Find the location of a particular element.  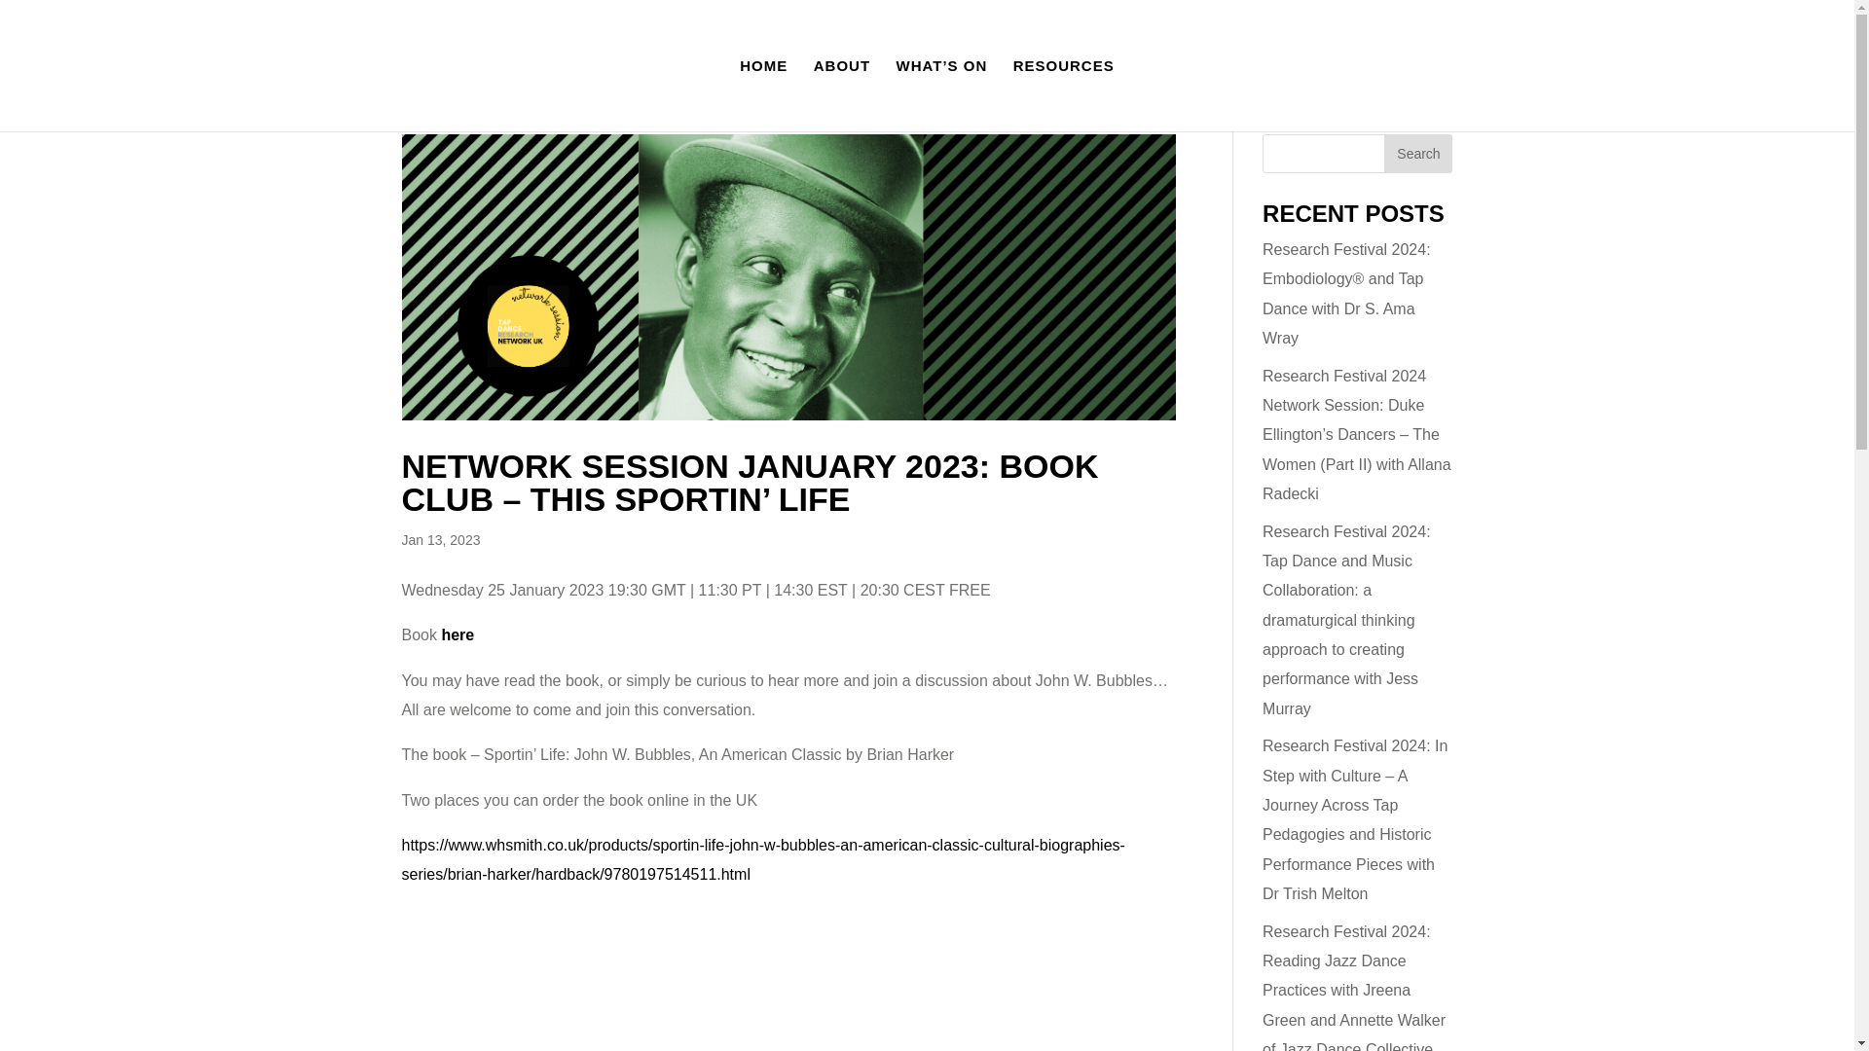

here is located at coordinates (458, 634).